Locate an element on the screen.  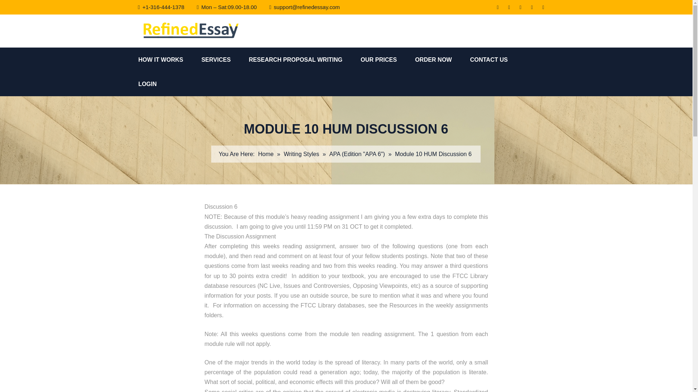
OUR PRICES is located at coordinates (388, 60).